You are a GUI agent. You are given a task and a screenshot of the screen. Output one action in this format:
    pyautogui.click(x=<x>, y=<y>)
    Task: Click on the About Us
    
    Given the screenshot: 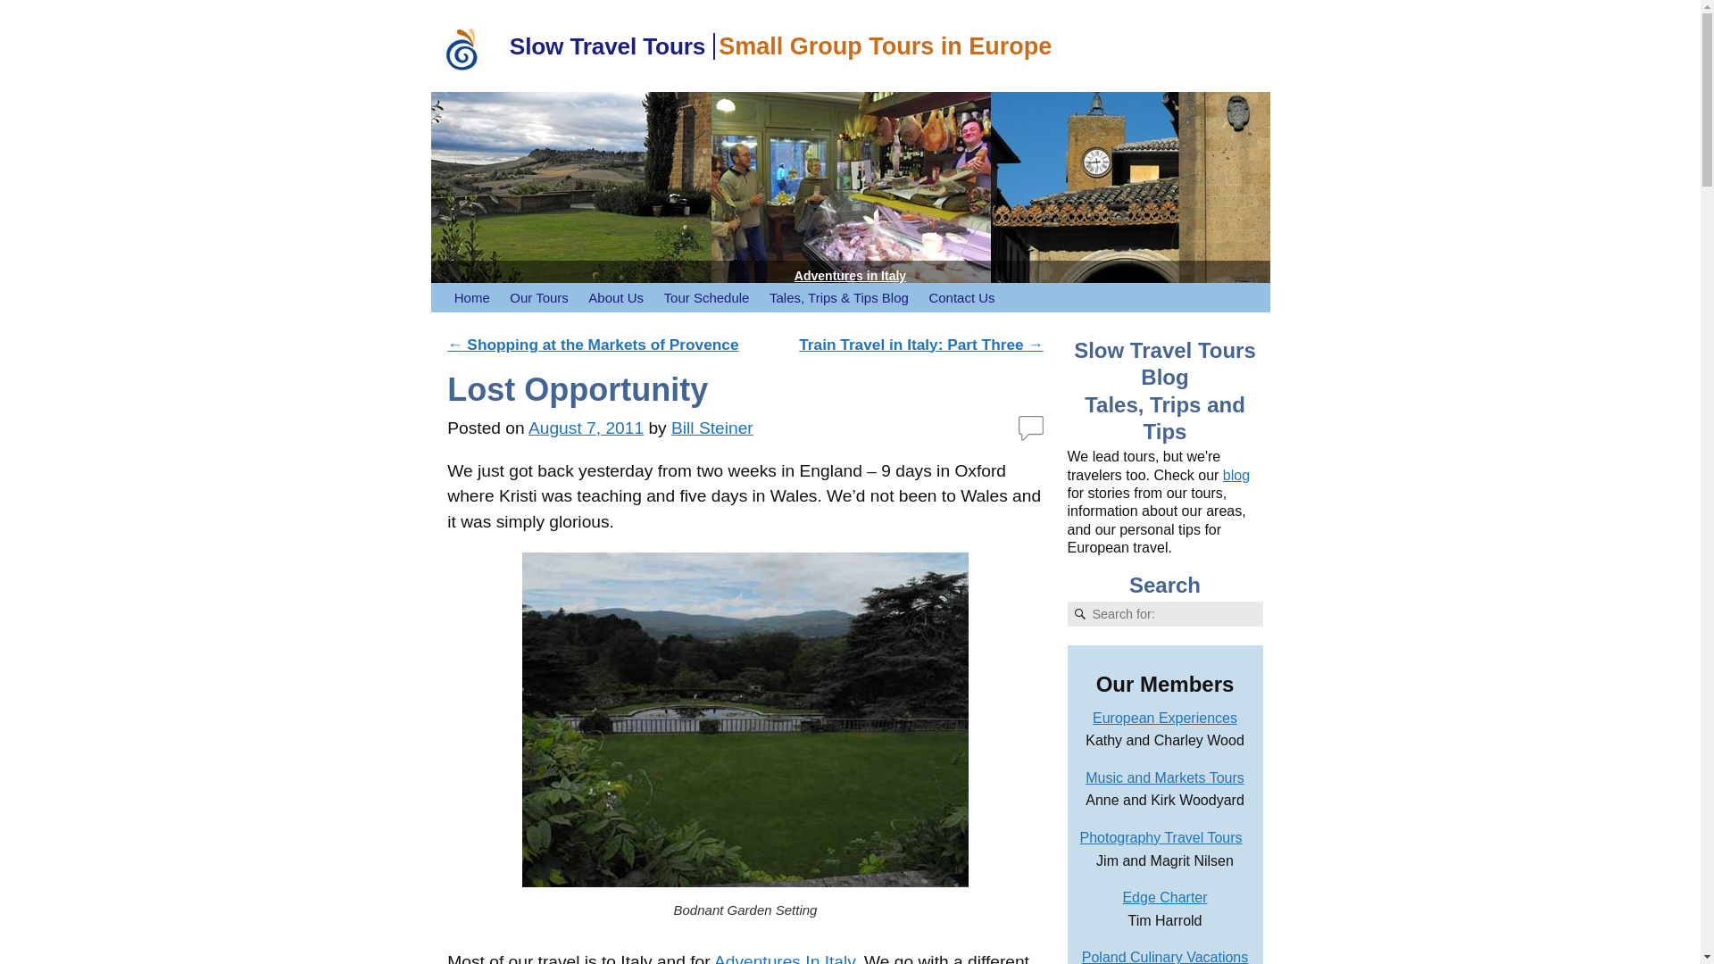 What is the action you would take?
    pyautogui.click(x=616, y=297)
    